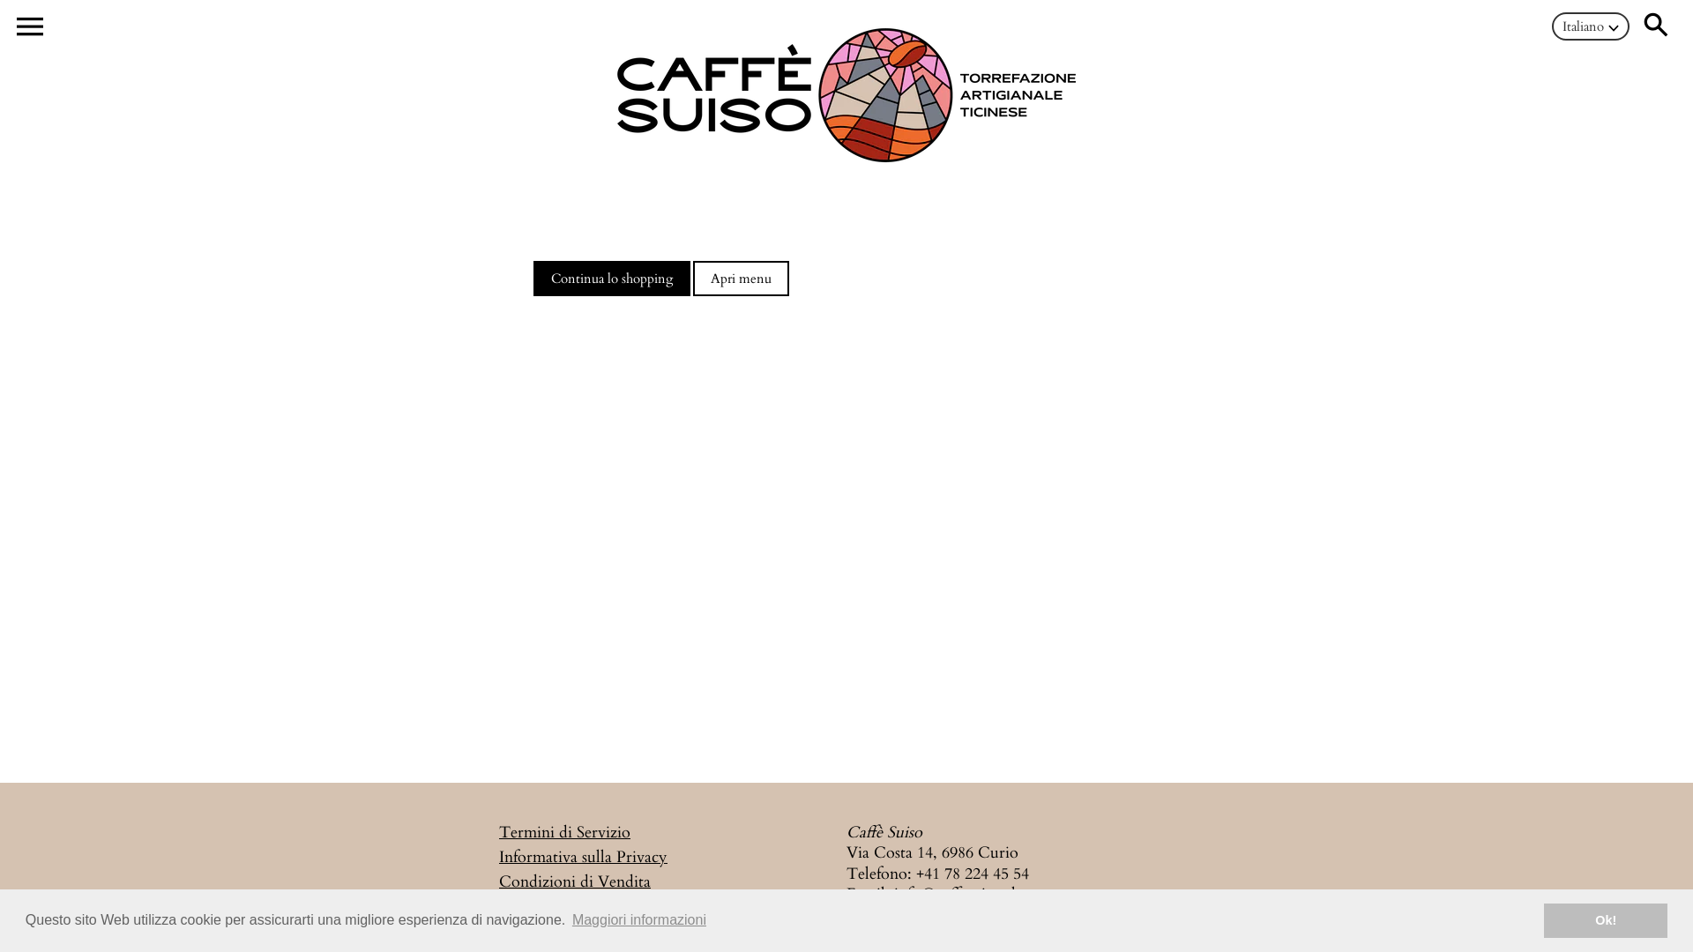  I want to click on Apri menu, so click(741, 279).